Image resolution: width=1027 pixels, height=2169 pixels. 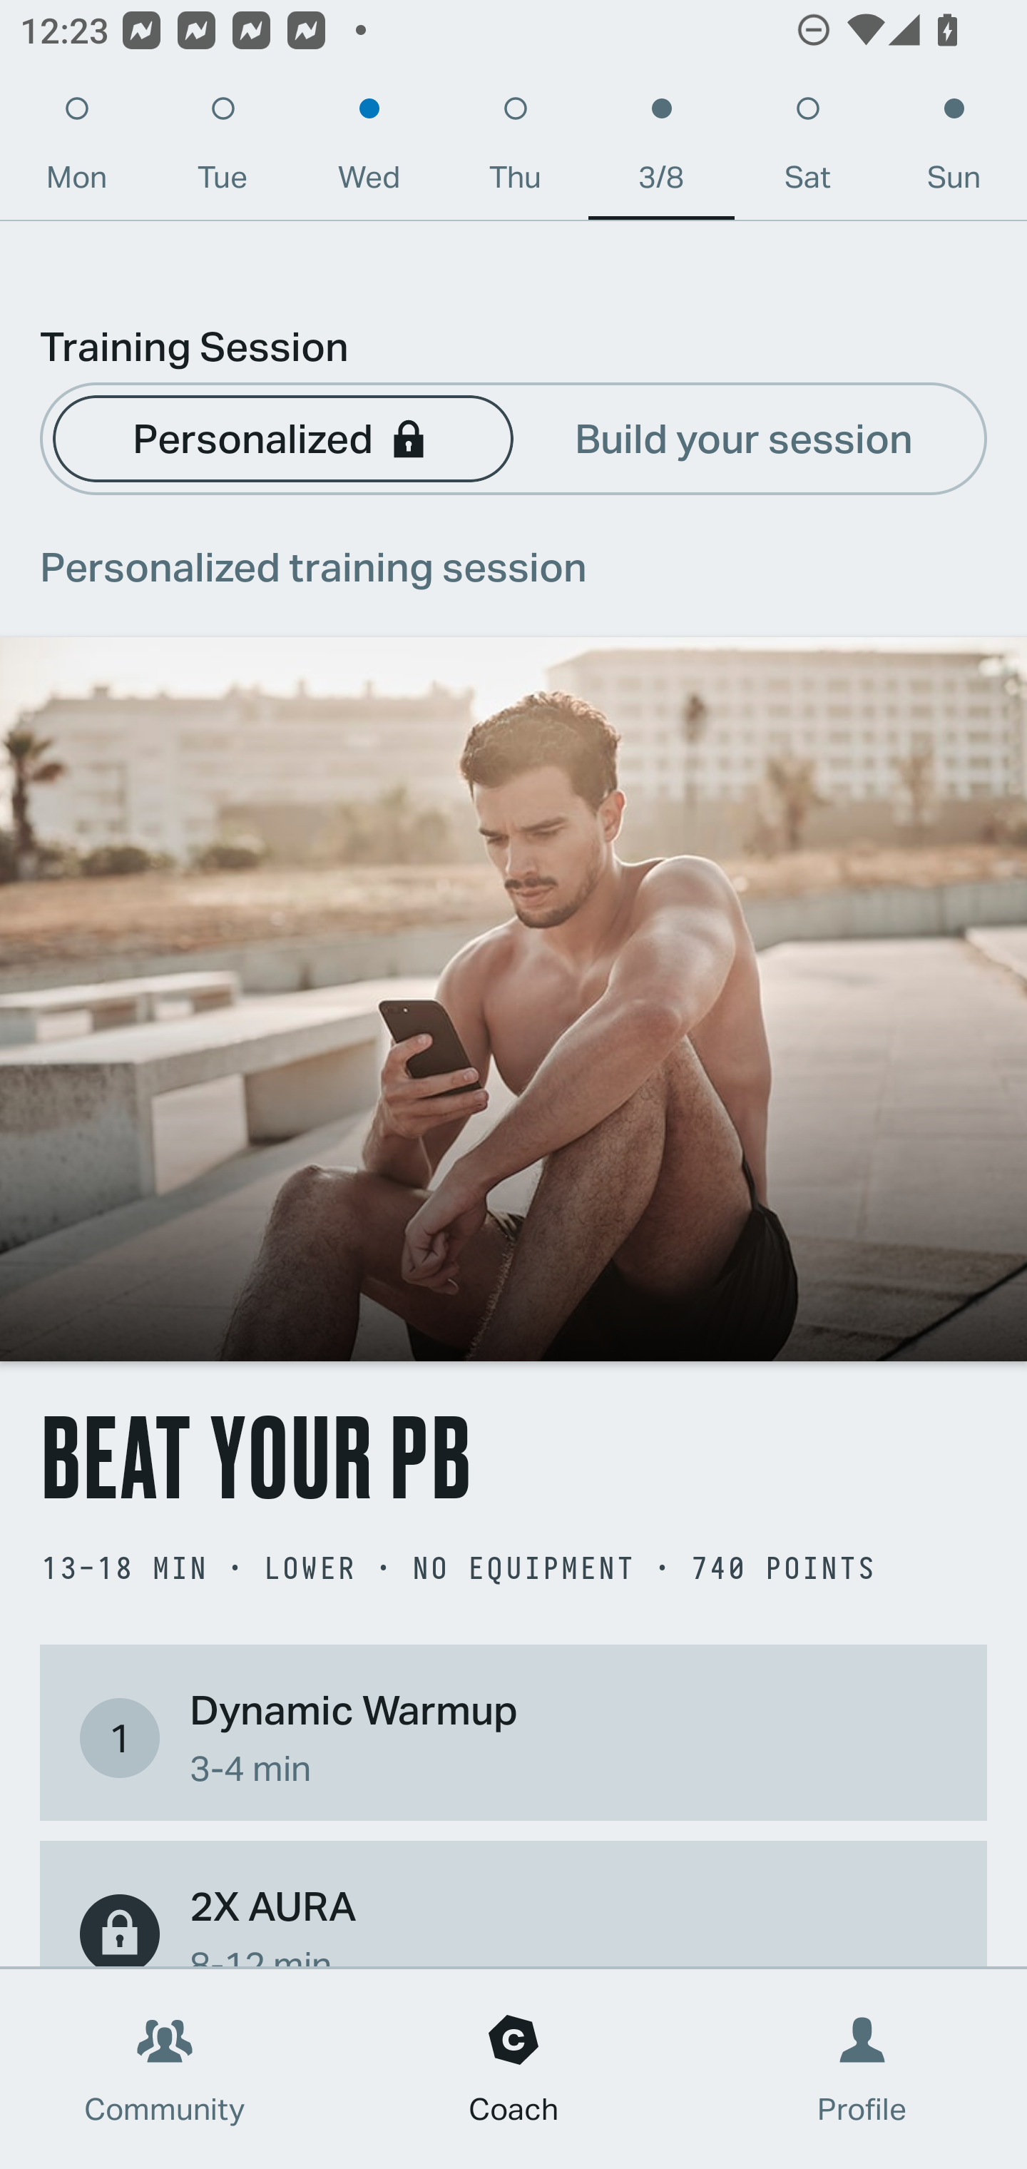 I want to click on Wed, so click(x=369, y=150).